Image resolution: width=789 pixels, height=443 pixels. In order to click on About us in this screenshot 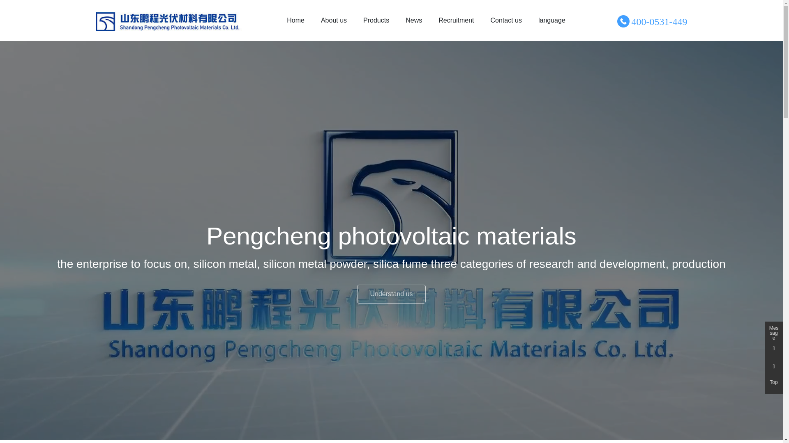, I will do `click(334, 21)`.